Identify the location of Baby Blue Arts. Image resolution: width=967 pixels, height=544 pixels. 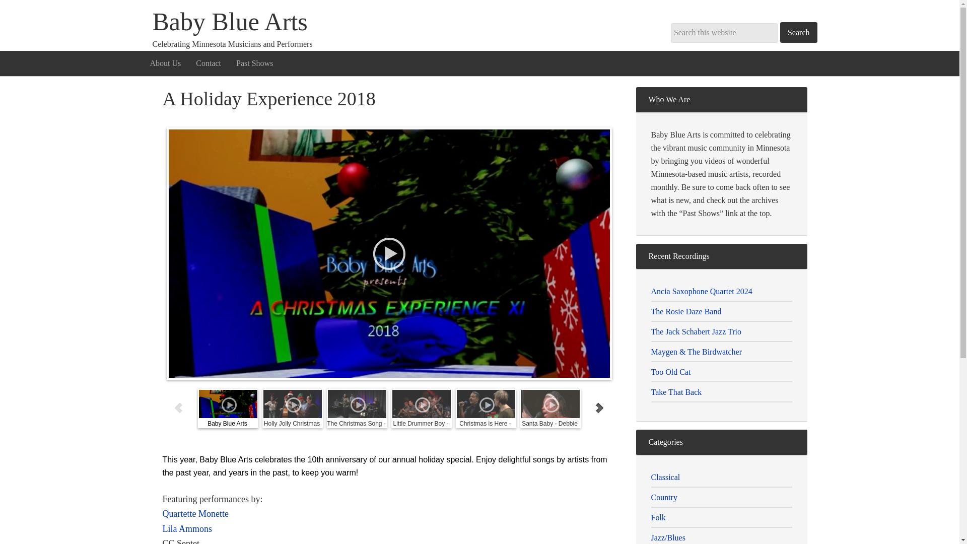
(230, 22).